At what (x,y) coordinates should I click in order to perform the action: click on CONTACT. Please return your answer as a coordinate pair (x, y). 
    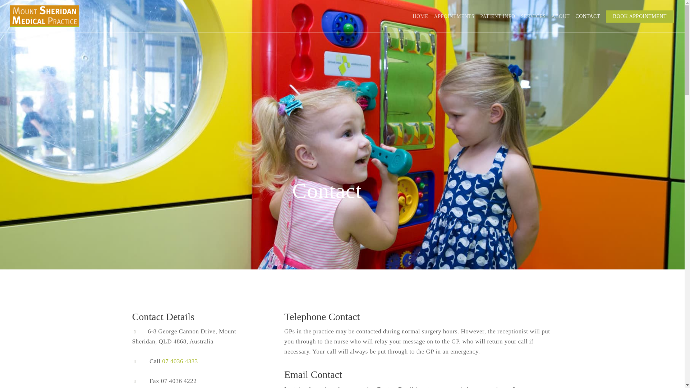
    Looking at the image, I should click on (588, 17).